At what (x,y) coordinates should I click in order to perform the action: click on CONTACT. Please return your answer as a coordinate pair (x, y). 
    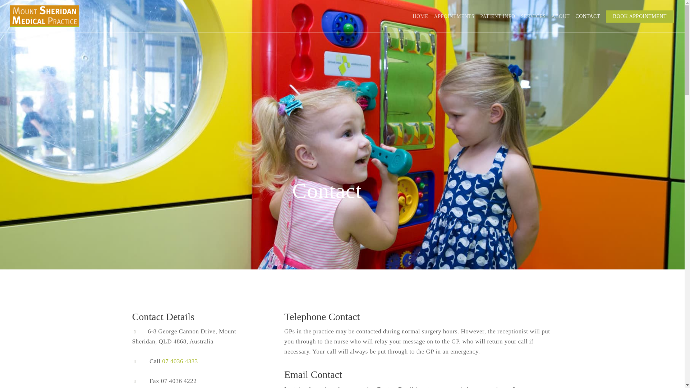
    Looking at the image, I should click on (588, 17).